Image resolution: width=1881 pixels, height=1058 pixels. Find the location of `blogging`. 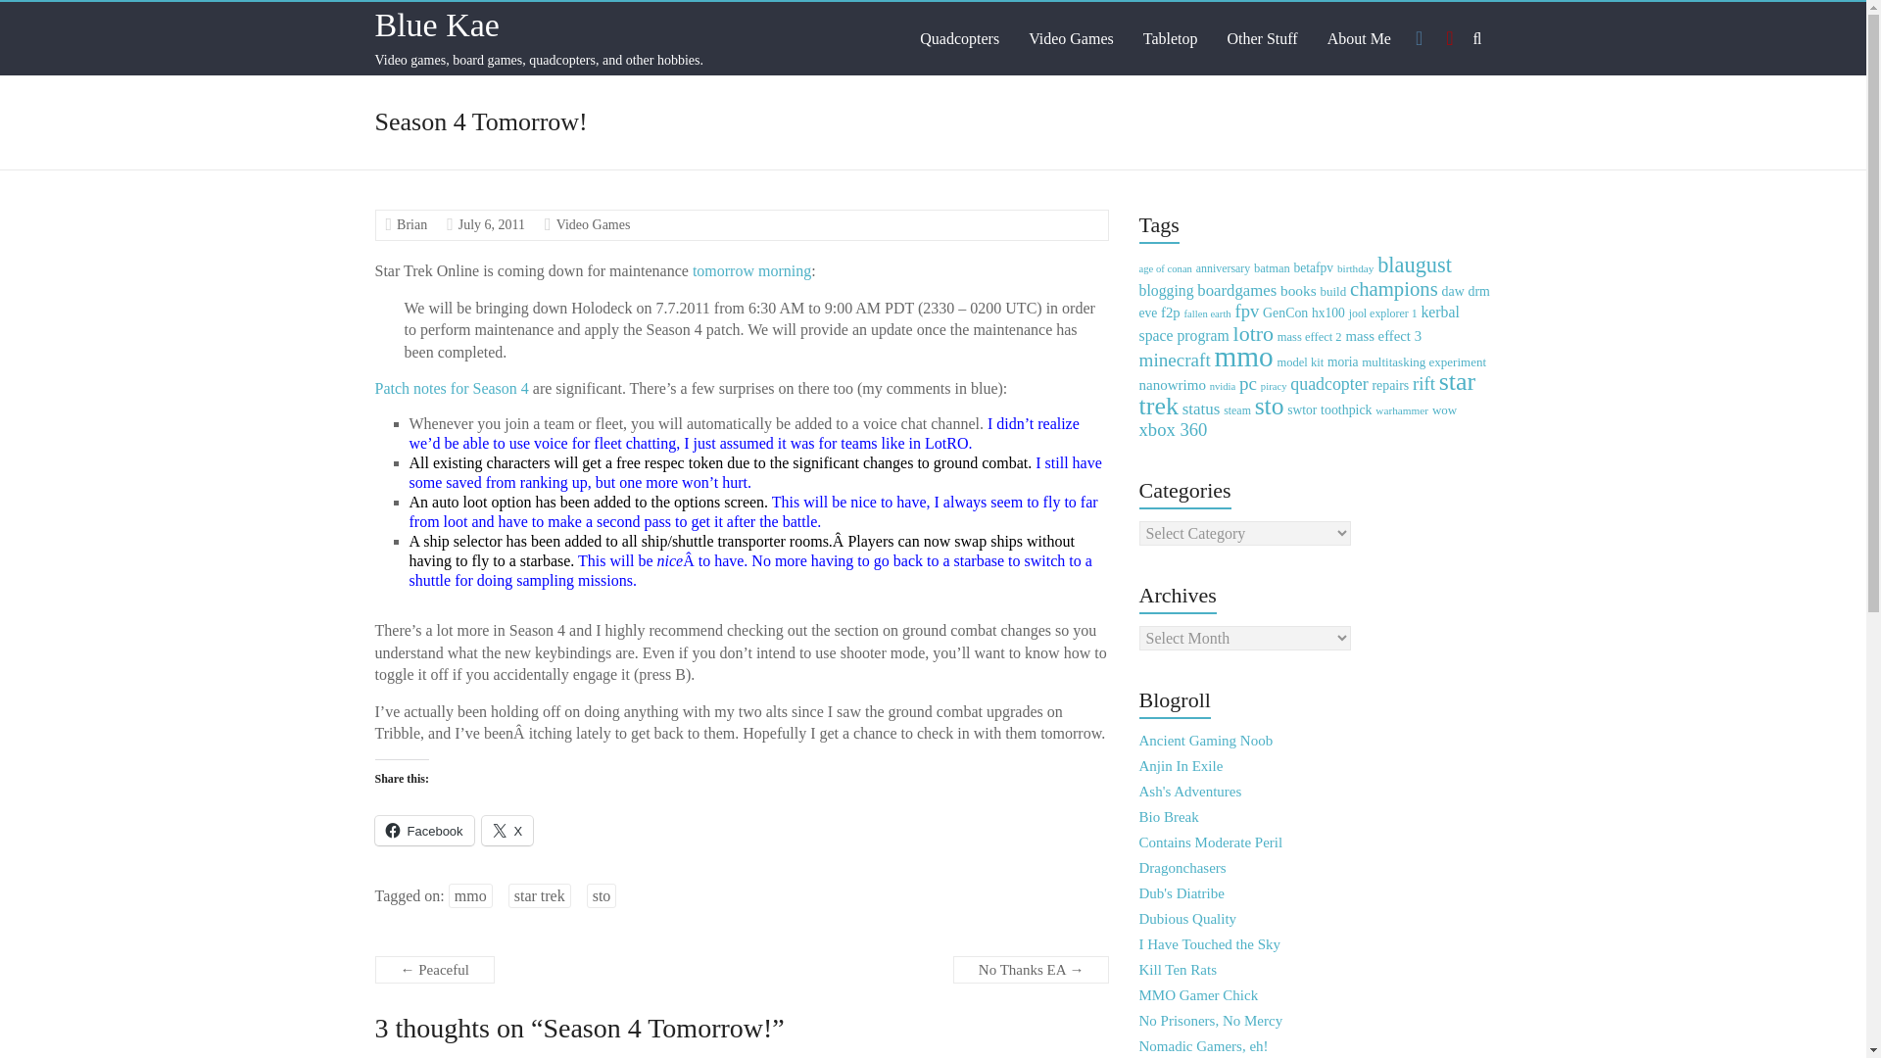

blogging is located at coordinates (1167, 290).